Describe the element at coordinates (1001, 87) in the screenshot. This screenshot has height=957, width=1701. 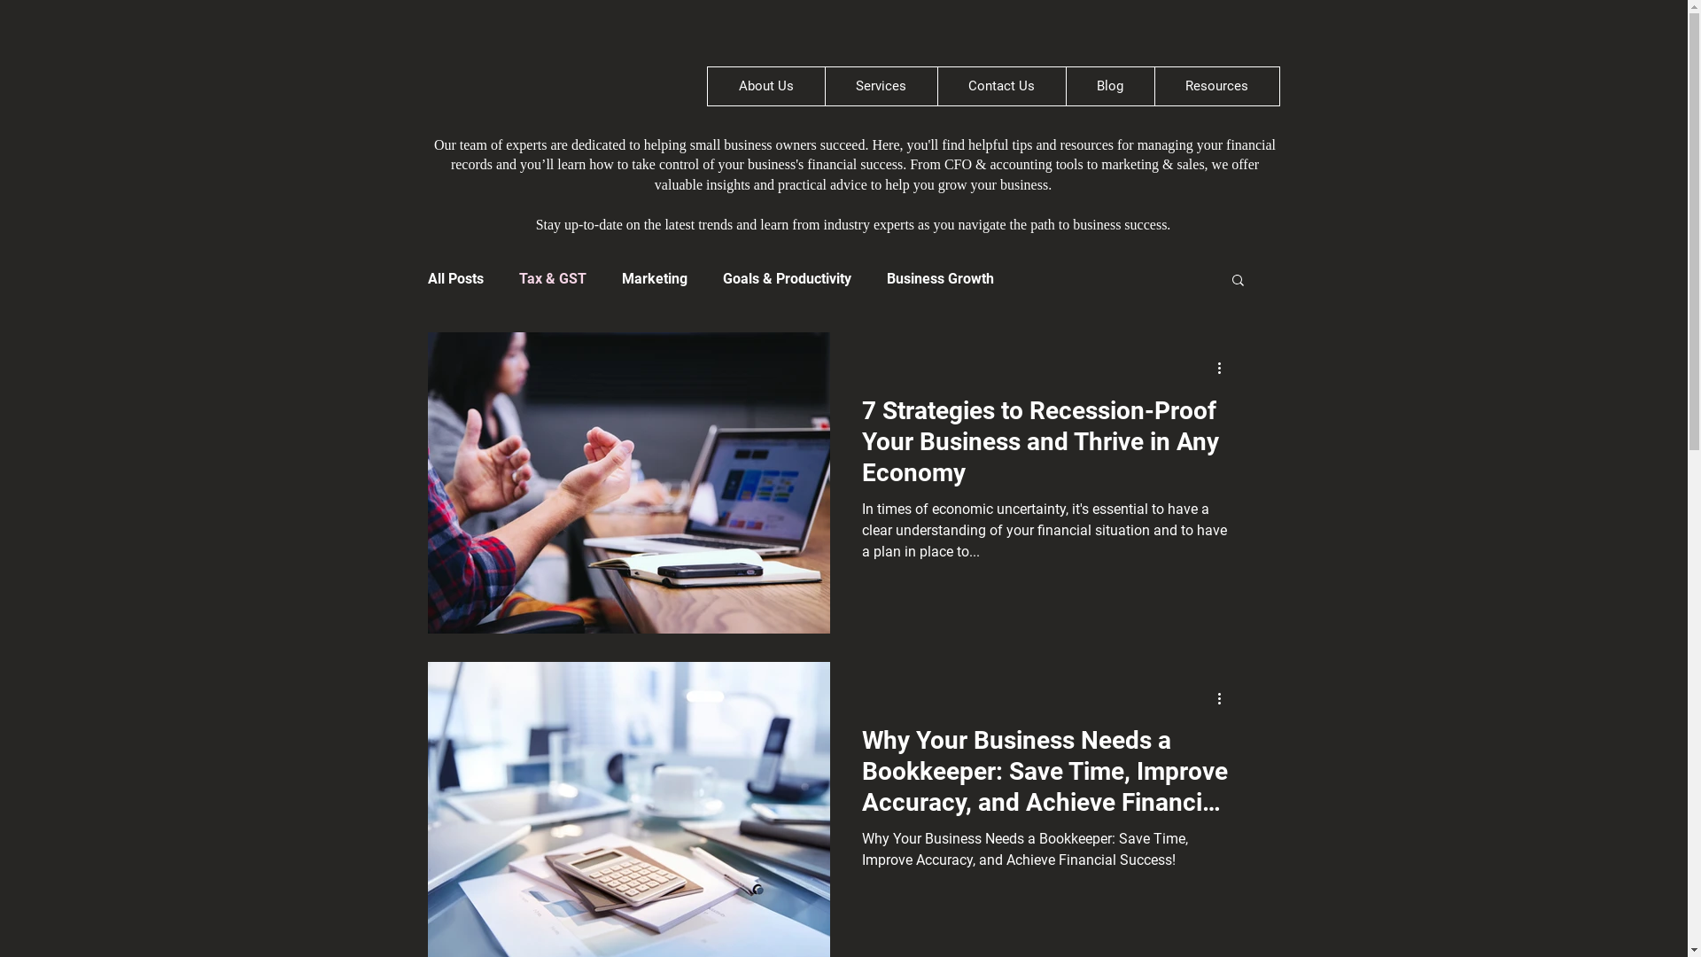
I see `Contact Us` at that location.